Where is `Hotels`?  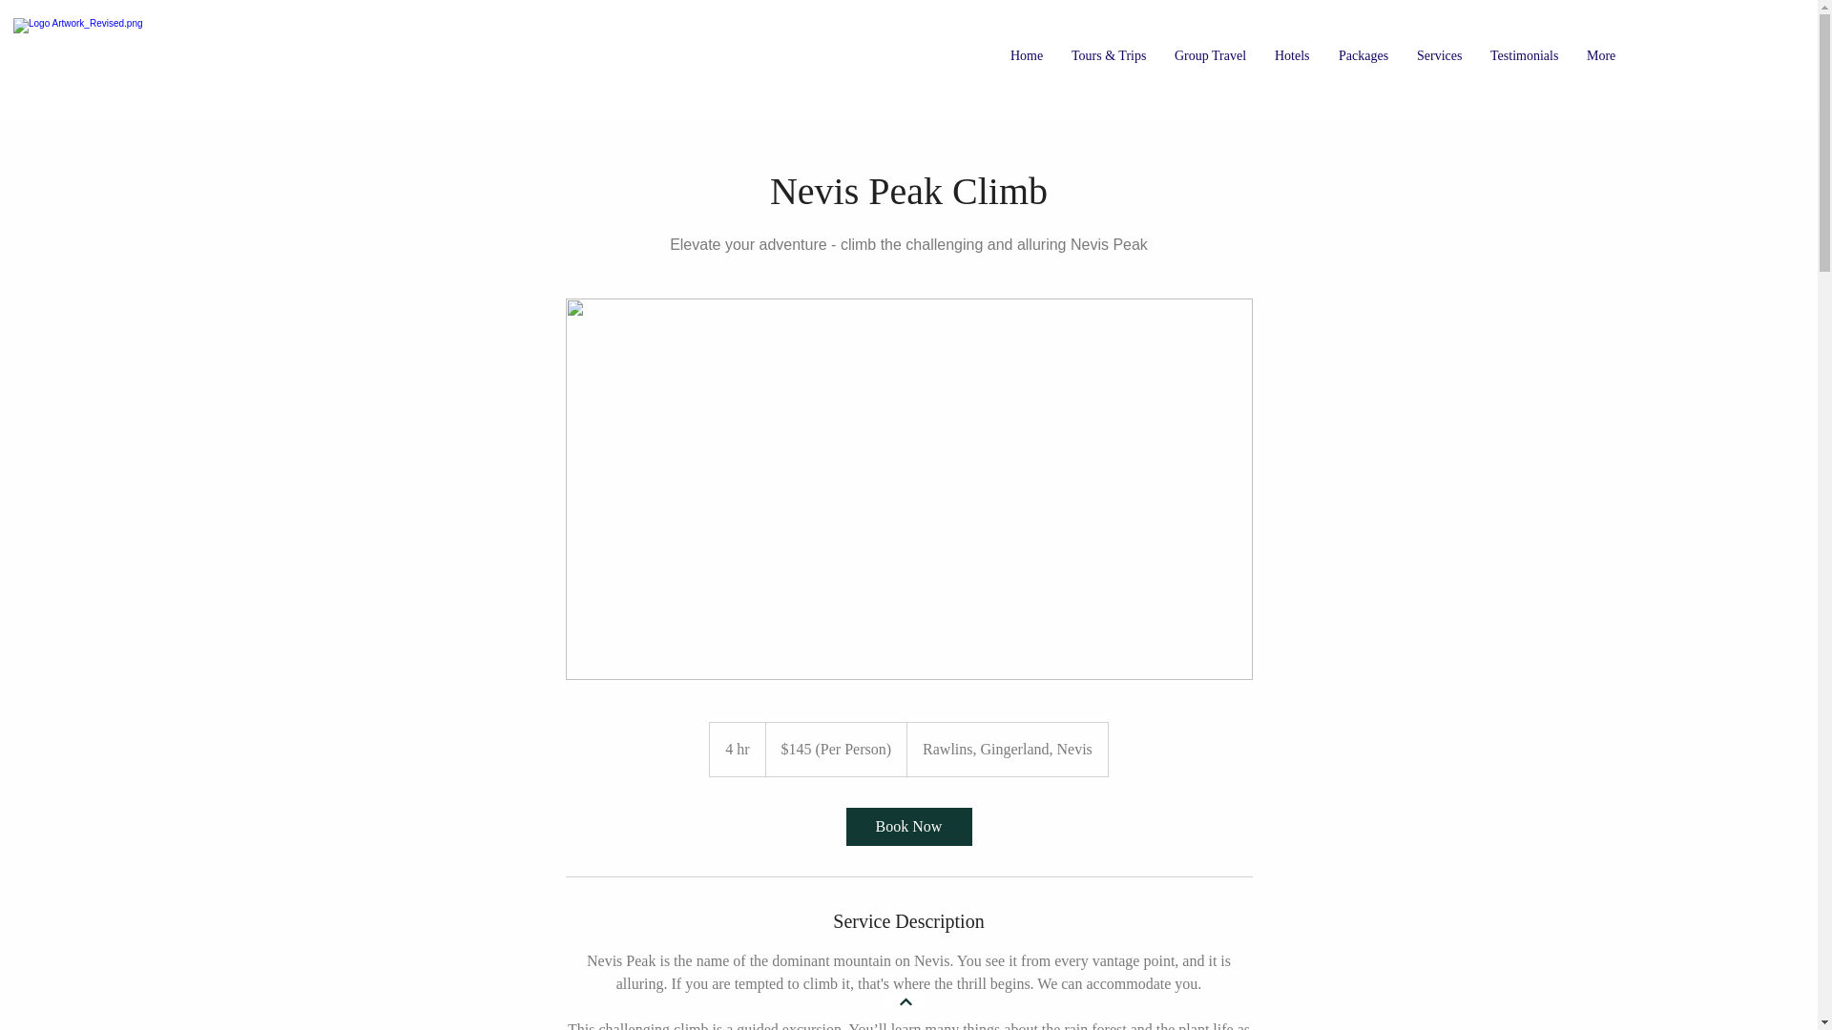 Hotels is located at coordinates (1292, 55).